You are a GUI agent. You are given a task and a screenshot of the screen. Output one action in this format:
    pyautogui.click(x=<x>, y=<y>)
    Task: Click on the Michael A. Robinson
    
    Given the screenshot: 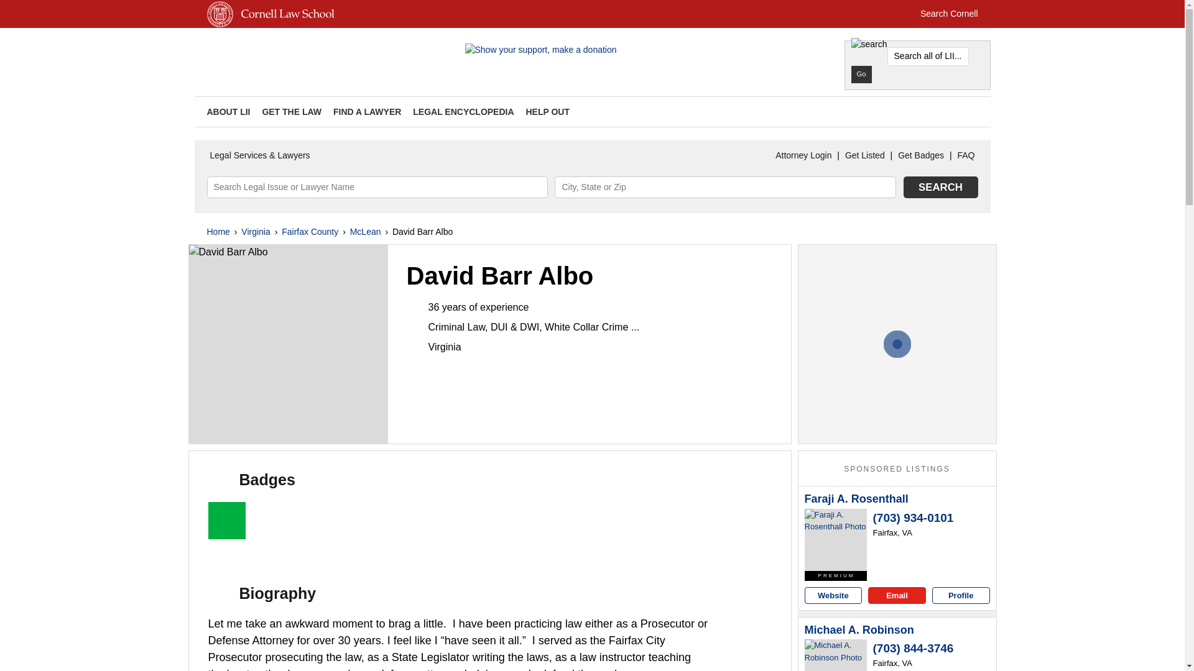 What is the action you would take?
    pyautogui.click(x=836, y=655)
    